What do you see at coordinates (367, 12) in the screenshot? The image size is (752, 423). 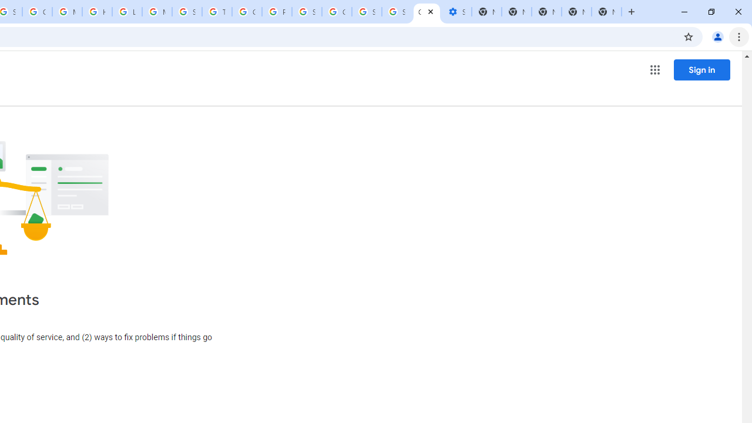 I see `Sign in - Google Accounts` at bounding box center [367, 12].